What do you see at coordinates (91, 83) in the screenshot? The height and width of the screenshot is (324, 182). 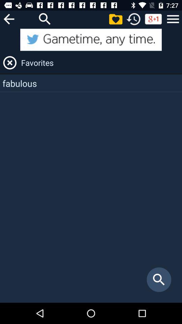 I see `jump to fabulous app` at bounding box center [91, 83].